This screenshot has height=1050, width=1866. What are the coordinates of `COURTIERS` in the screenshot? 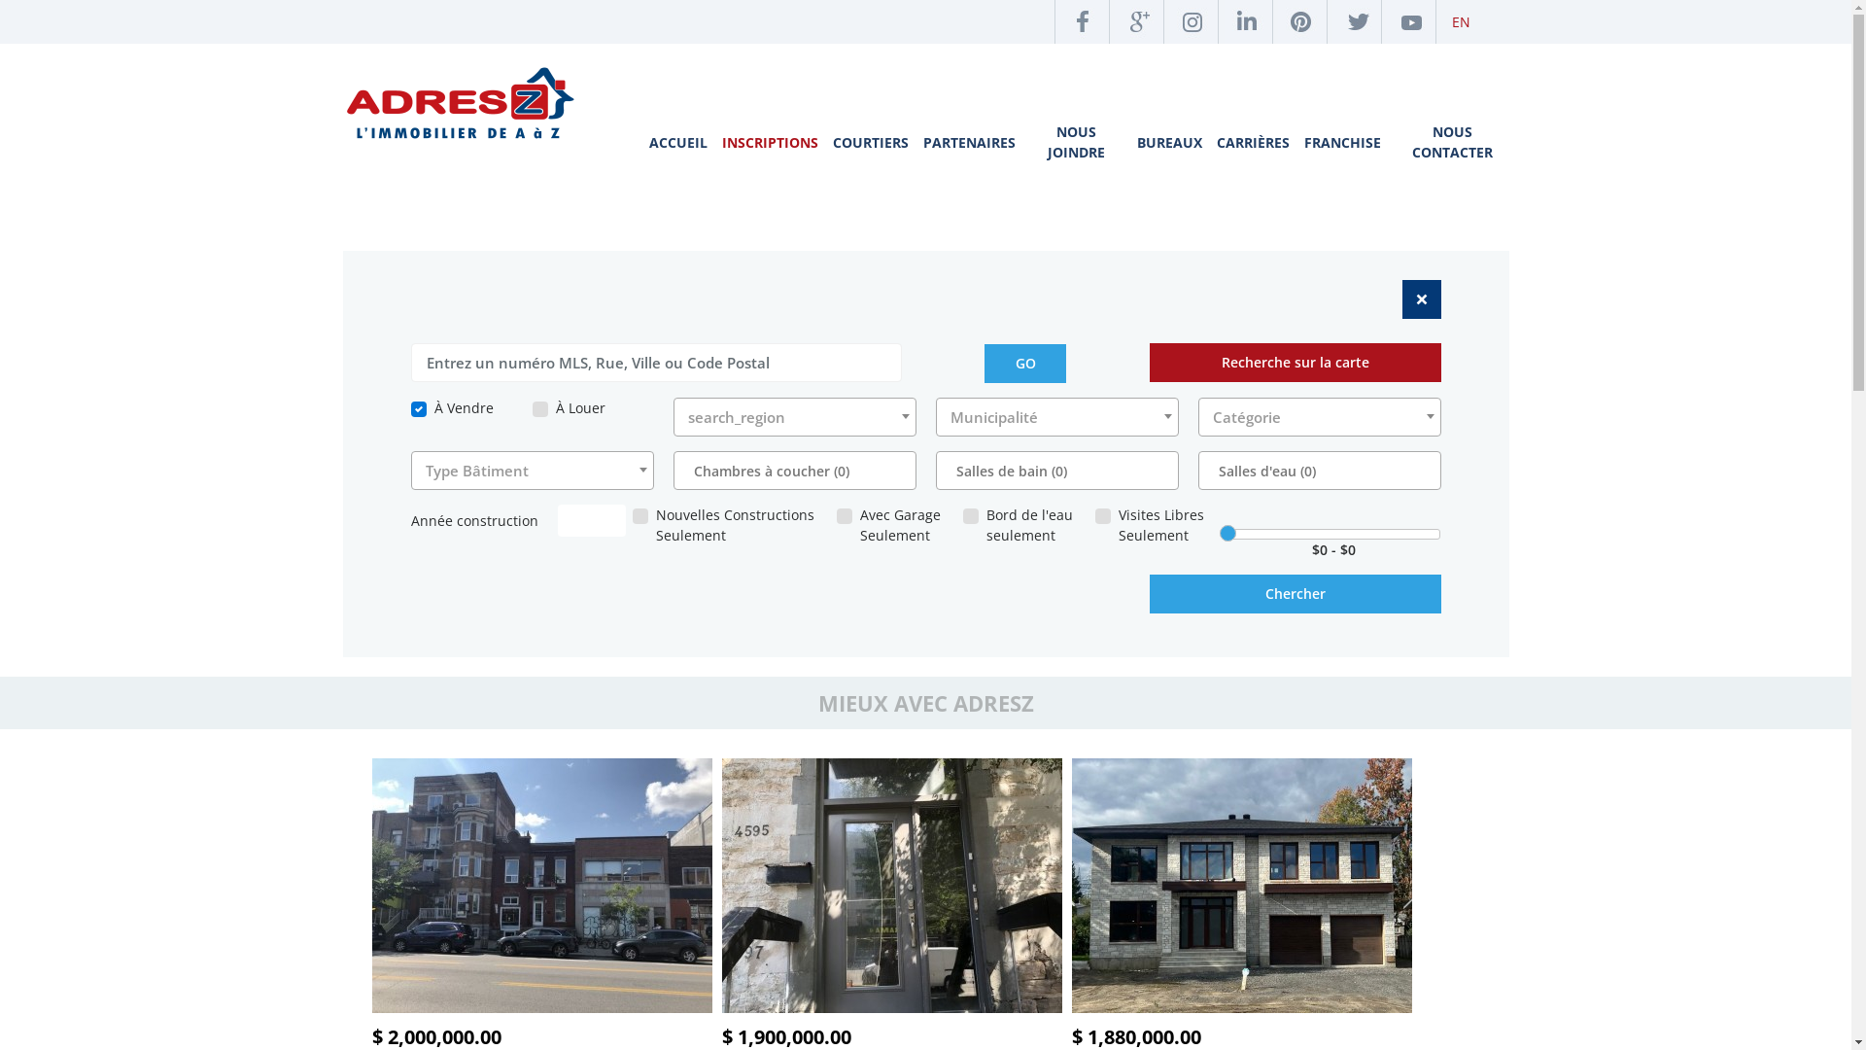 It's located at (870, 142).